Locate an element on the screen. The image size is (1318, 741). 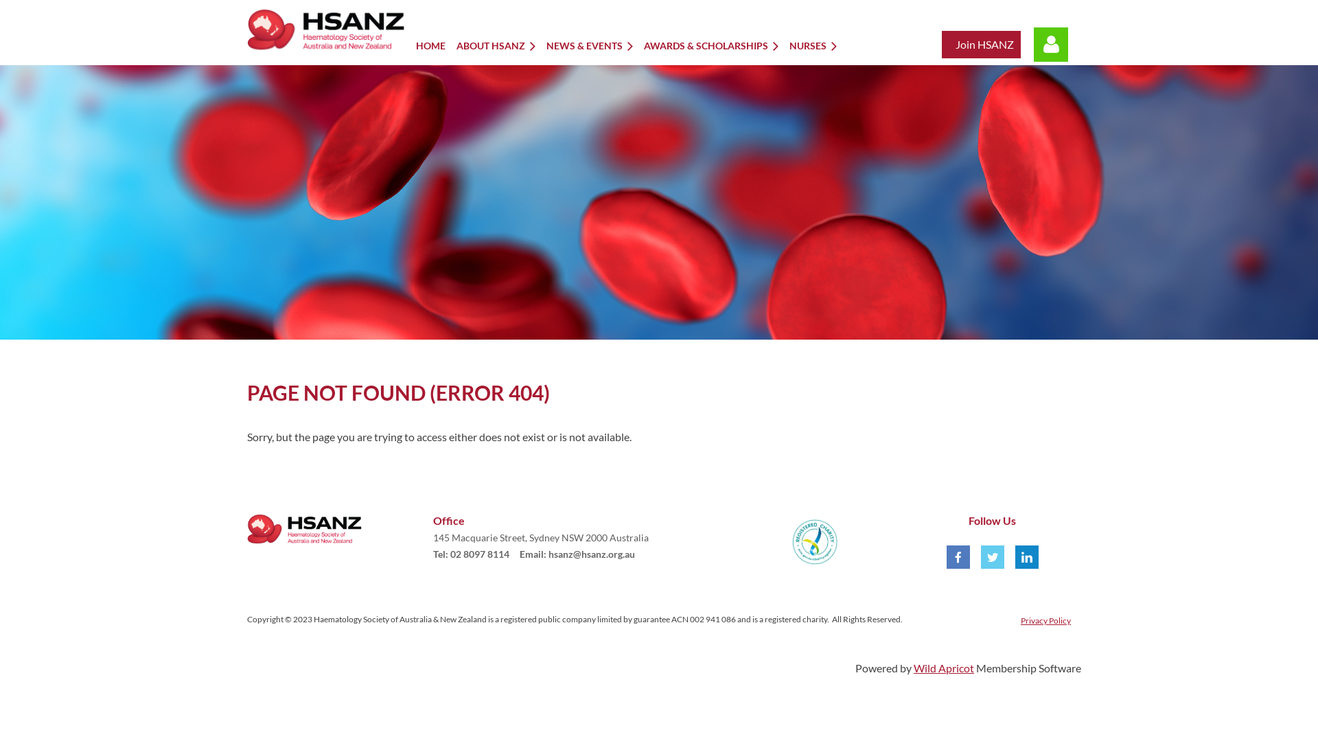
Join HSANZ is located at coordinates (984, 45).